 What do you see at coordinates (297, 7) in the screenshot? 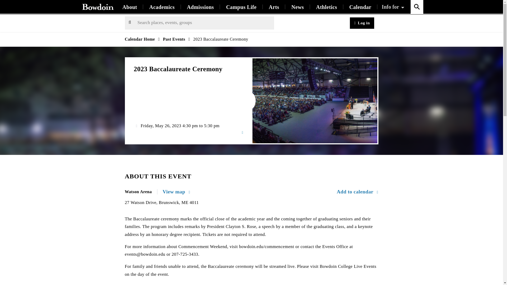
I see `News` at bounding box center [297, 7].